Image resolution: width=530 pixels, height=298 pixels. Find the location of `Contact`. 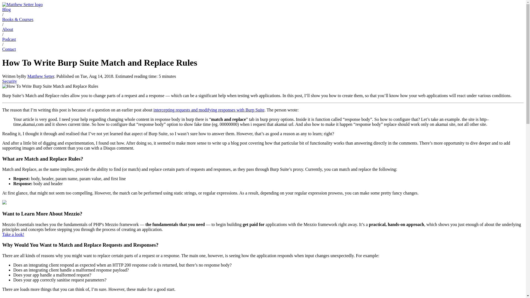

Contact is located at coordinates (9, 49).